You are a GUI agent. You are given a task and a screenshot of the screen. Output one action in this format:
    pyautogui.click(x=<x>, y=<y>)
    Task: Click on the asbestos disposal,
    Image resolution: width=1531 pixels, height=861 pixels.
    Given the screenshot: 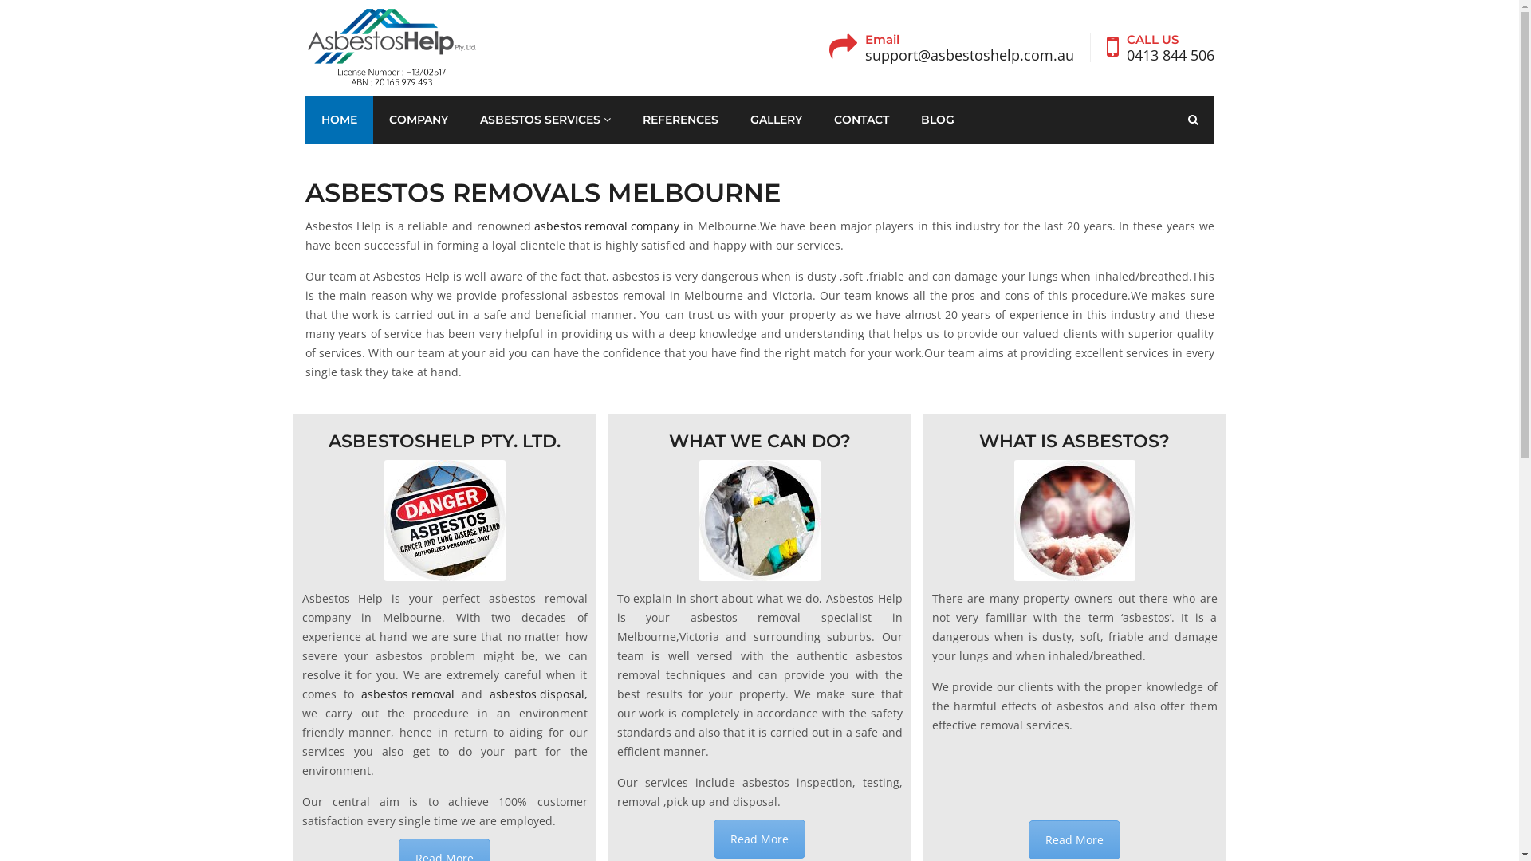 What is the action you would take?
    pyautogui.click(x=539, y=694)
    